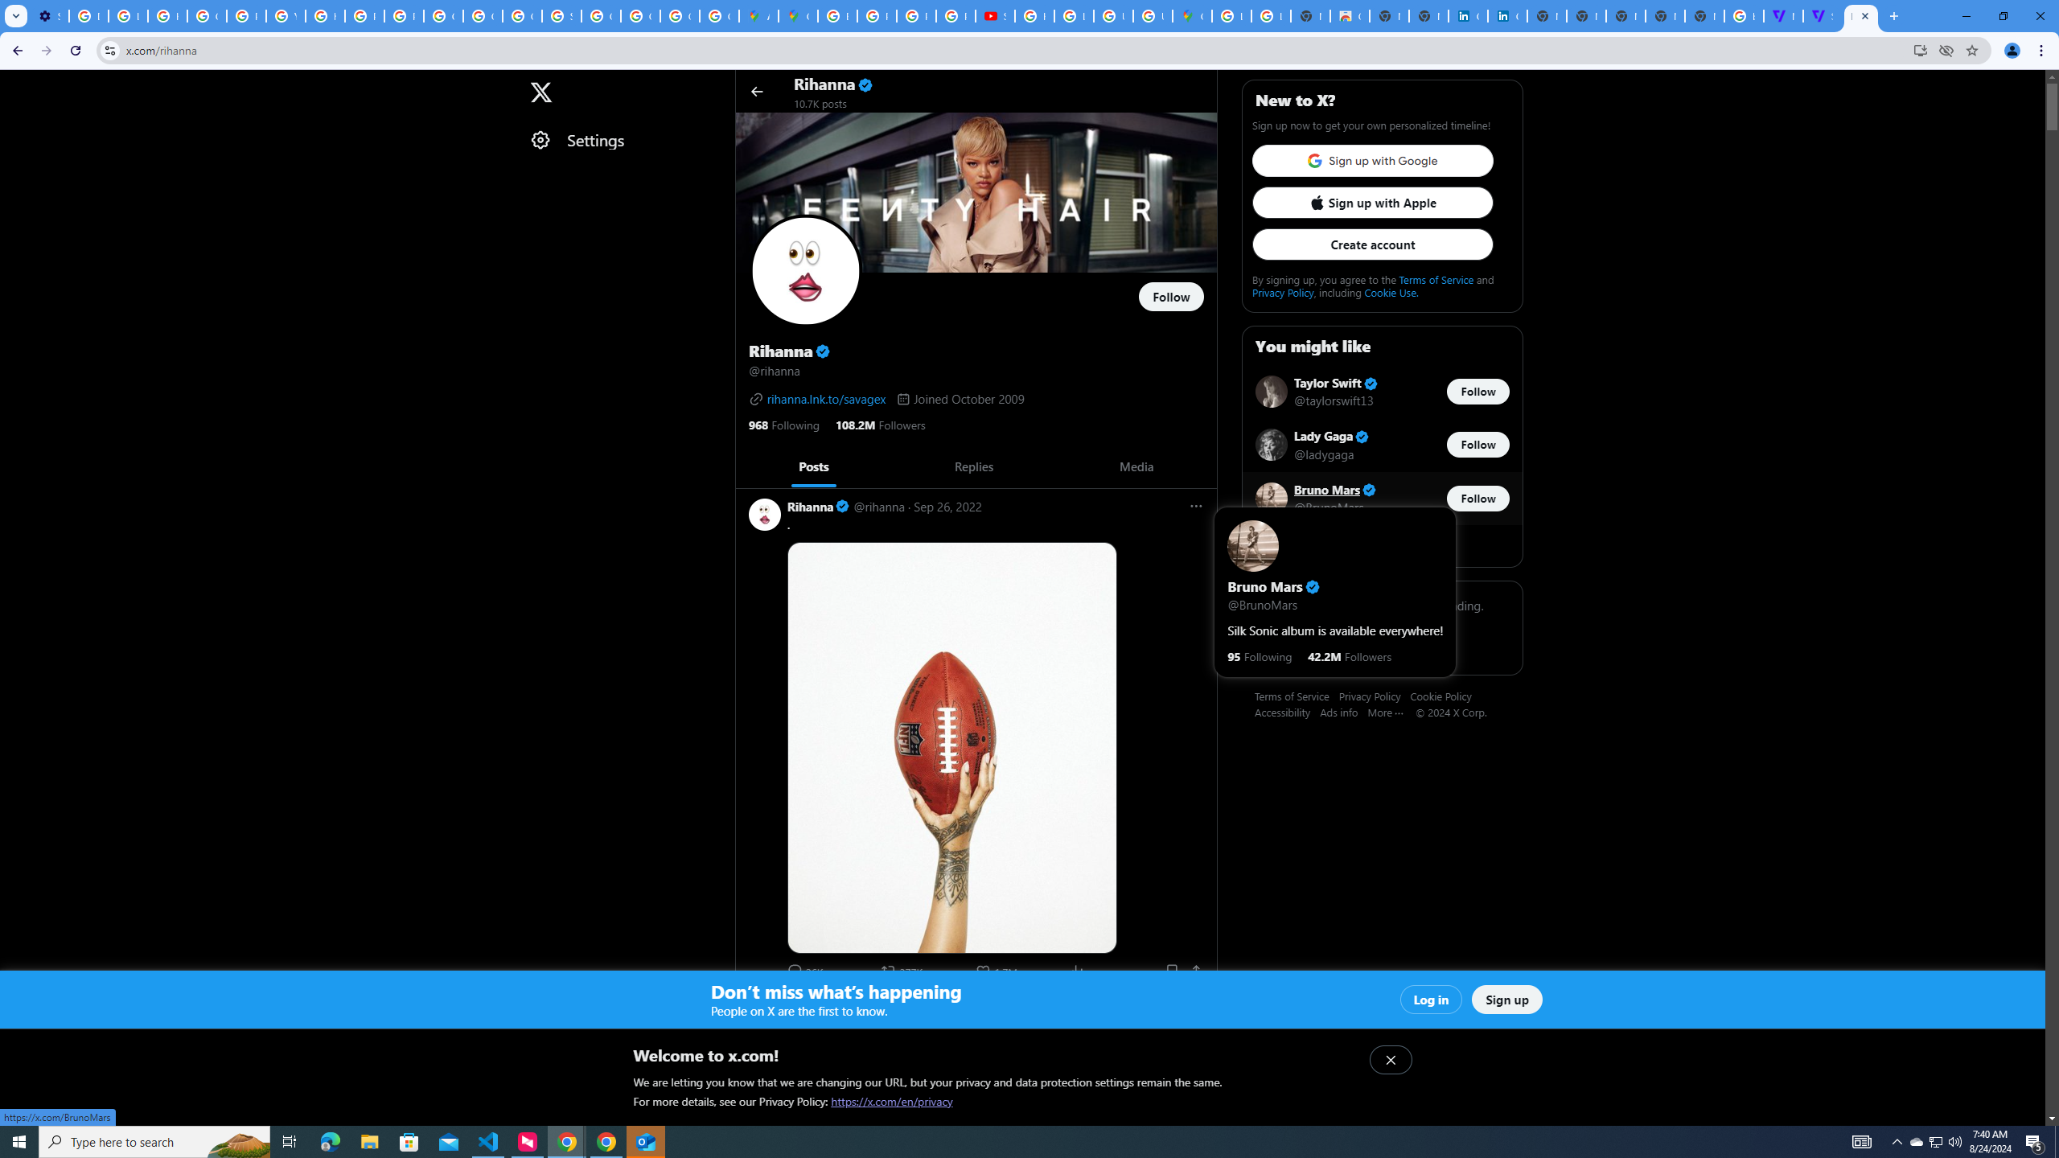  Describe the element at coordinates (1861, 16) in the screenshot. I see `Rihanna (@rihanna) / X` at that location.